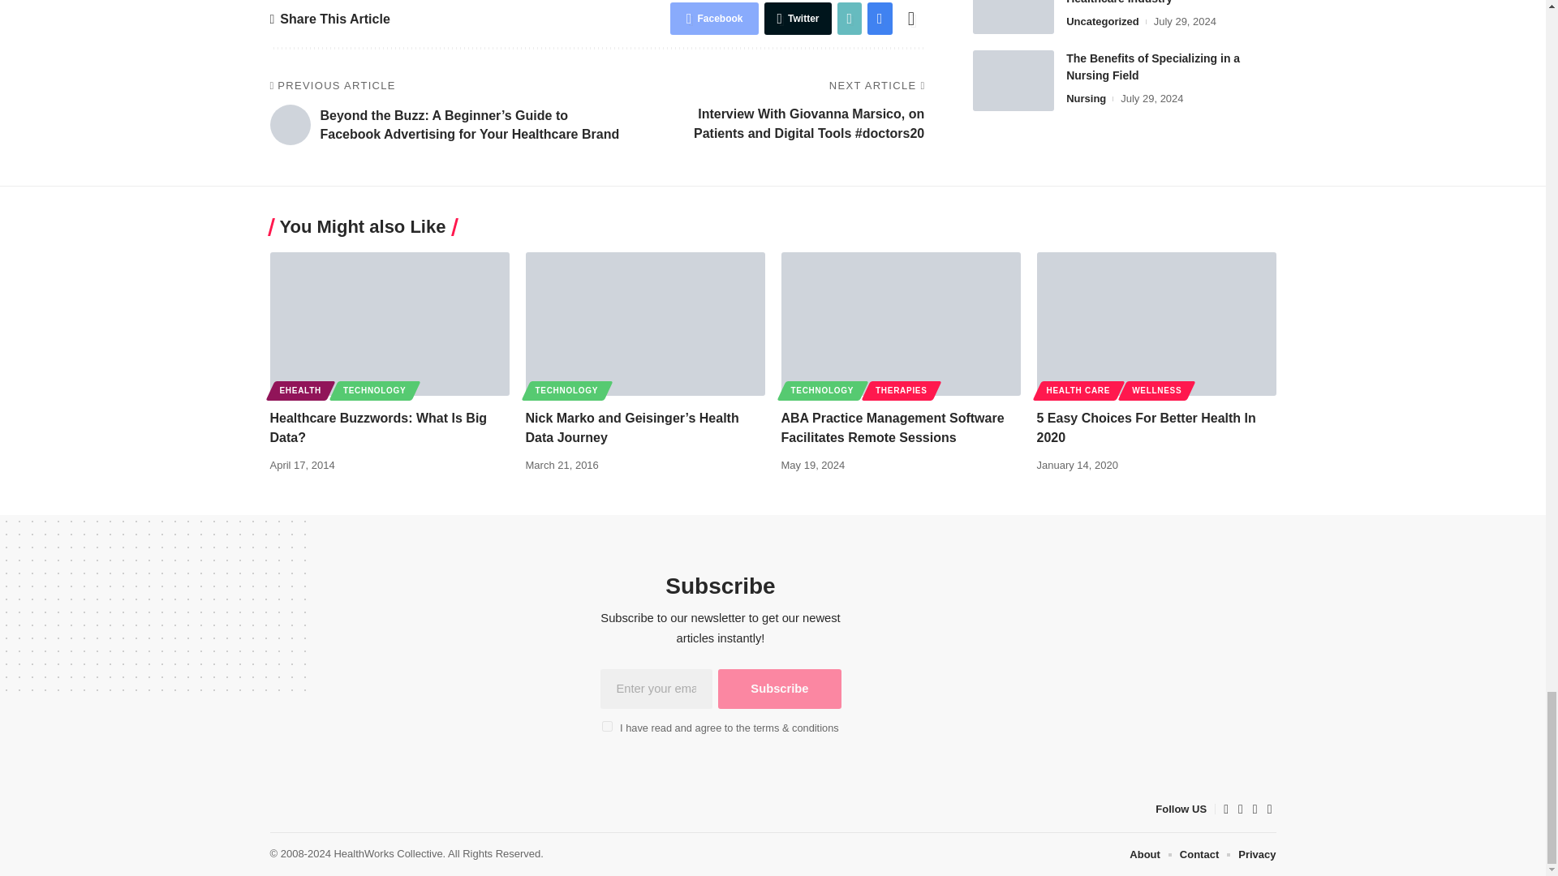  I want to click on 1, so click(607, 725).